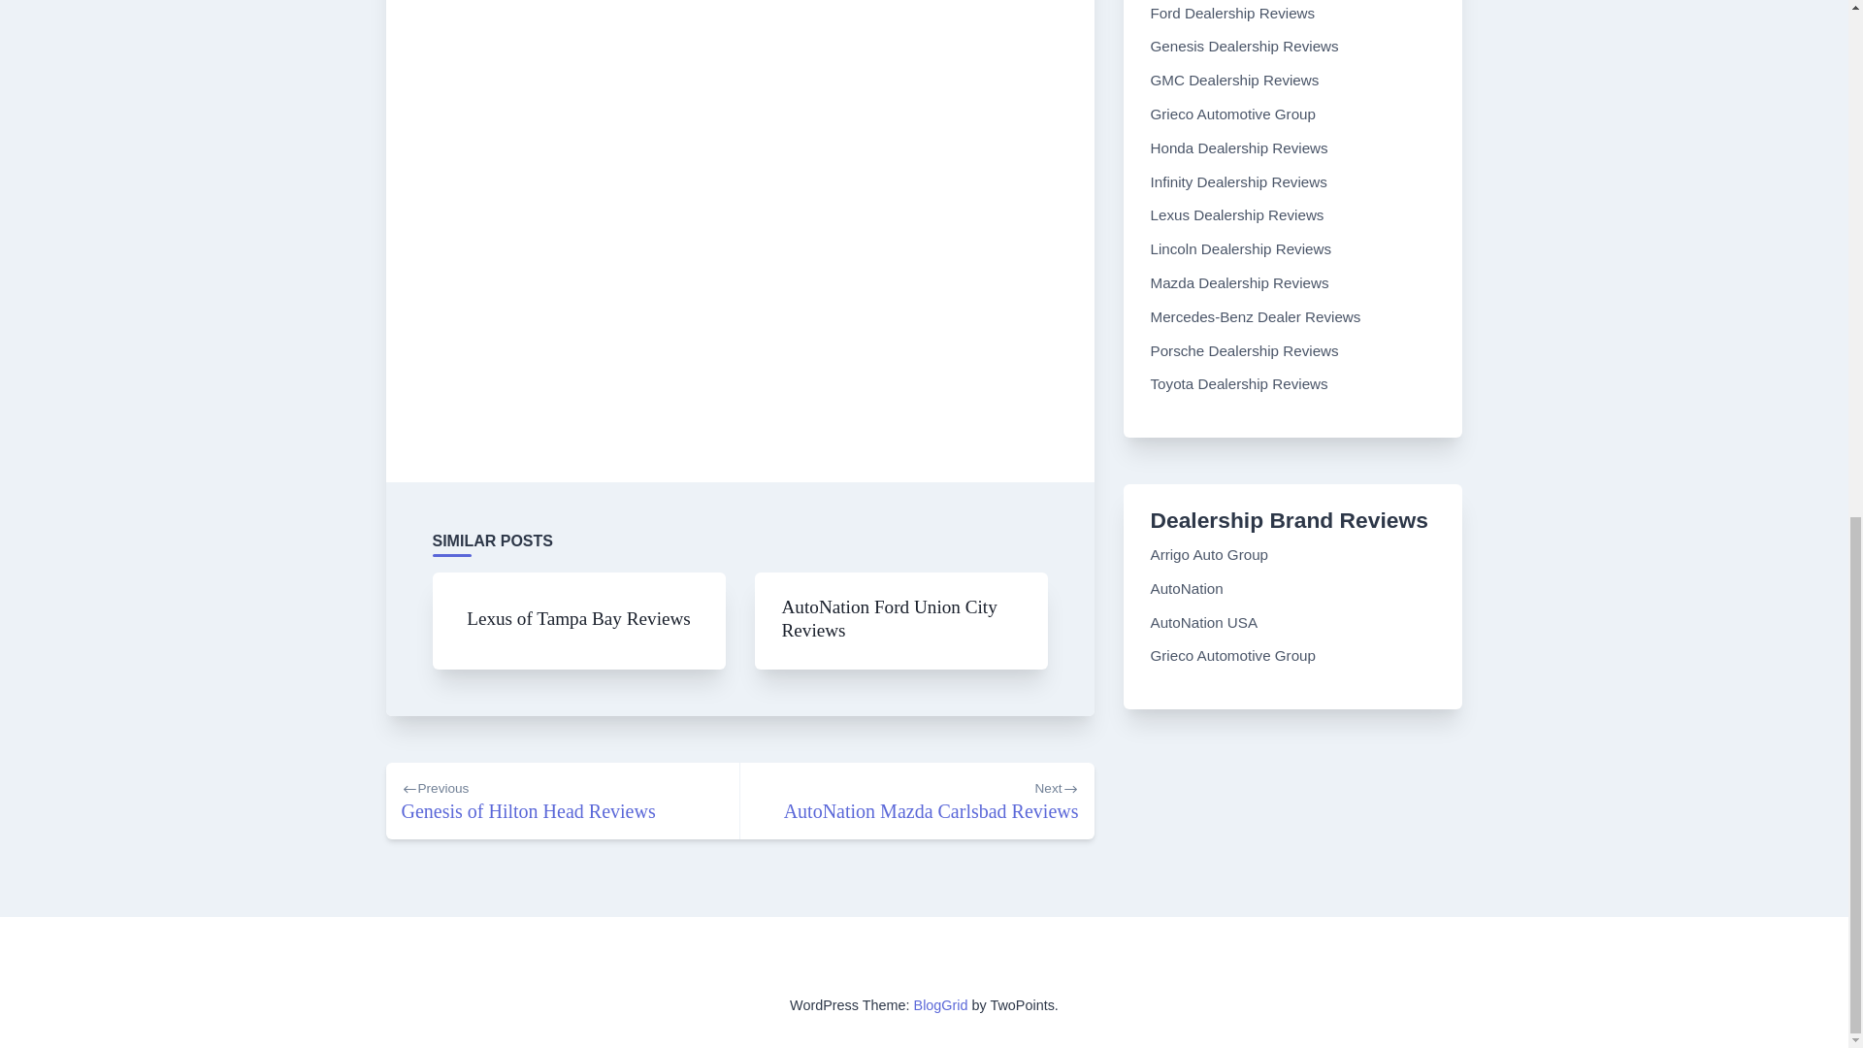 Image resolution: width=1863 pixels, height=1048 pixels. Describe the element at coordinates (889, 617) in the screenshot. I see `AutoNation Ford Union City Reviews` at that location.